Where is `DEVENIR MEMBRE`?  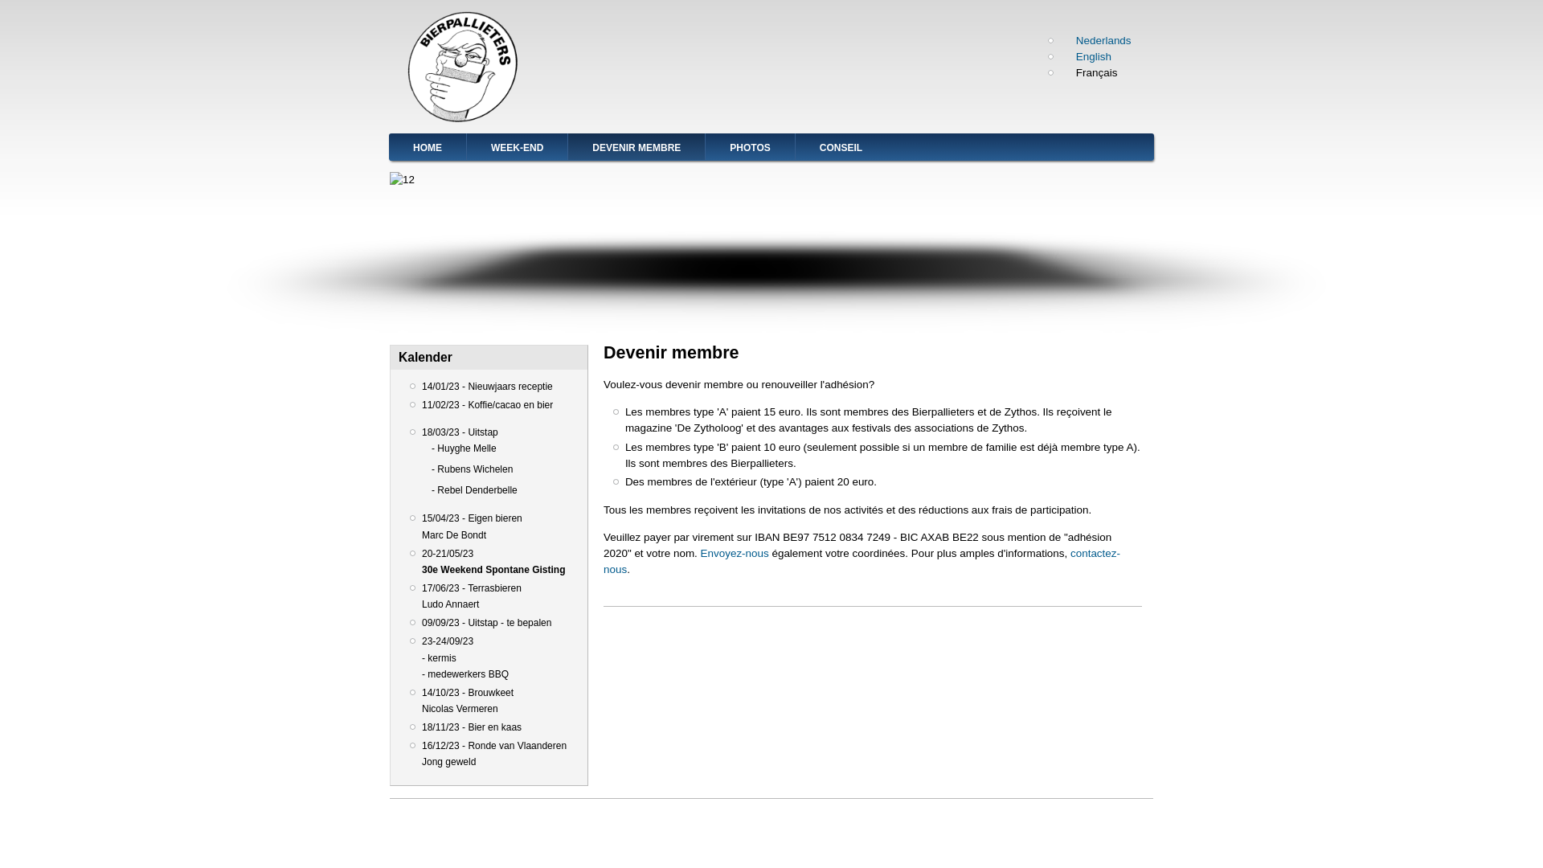 DEVENIR MEMBRE is located at coordinates (636, 146).